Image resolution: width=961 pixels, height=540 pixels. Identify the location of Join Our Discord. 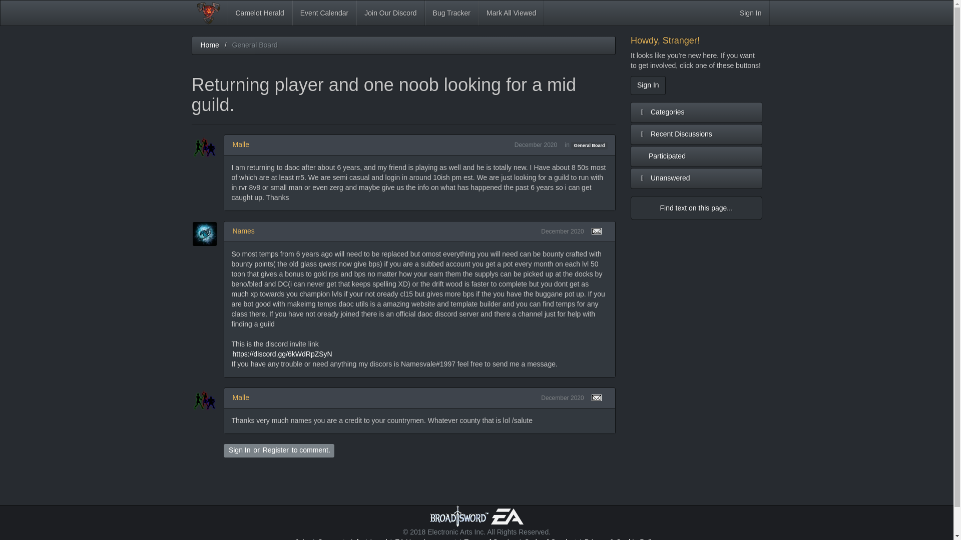
(390, 13).